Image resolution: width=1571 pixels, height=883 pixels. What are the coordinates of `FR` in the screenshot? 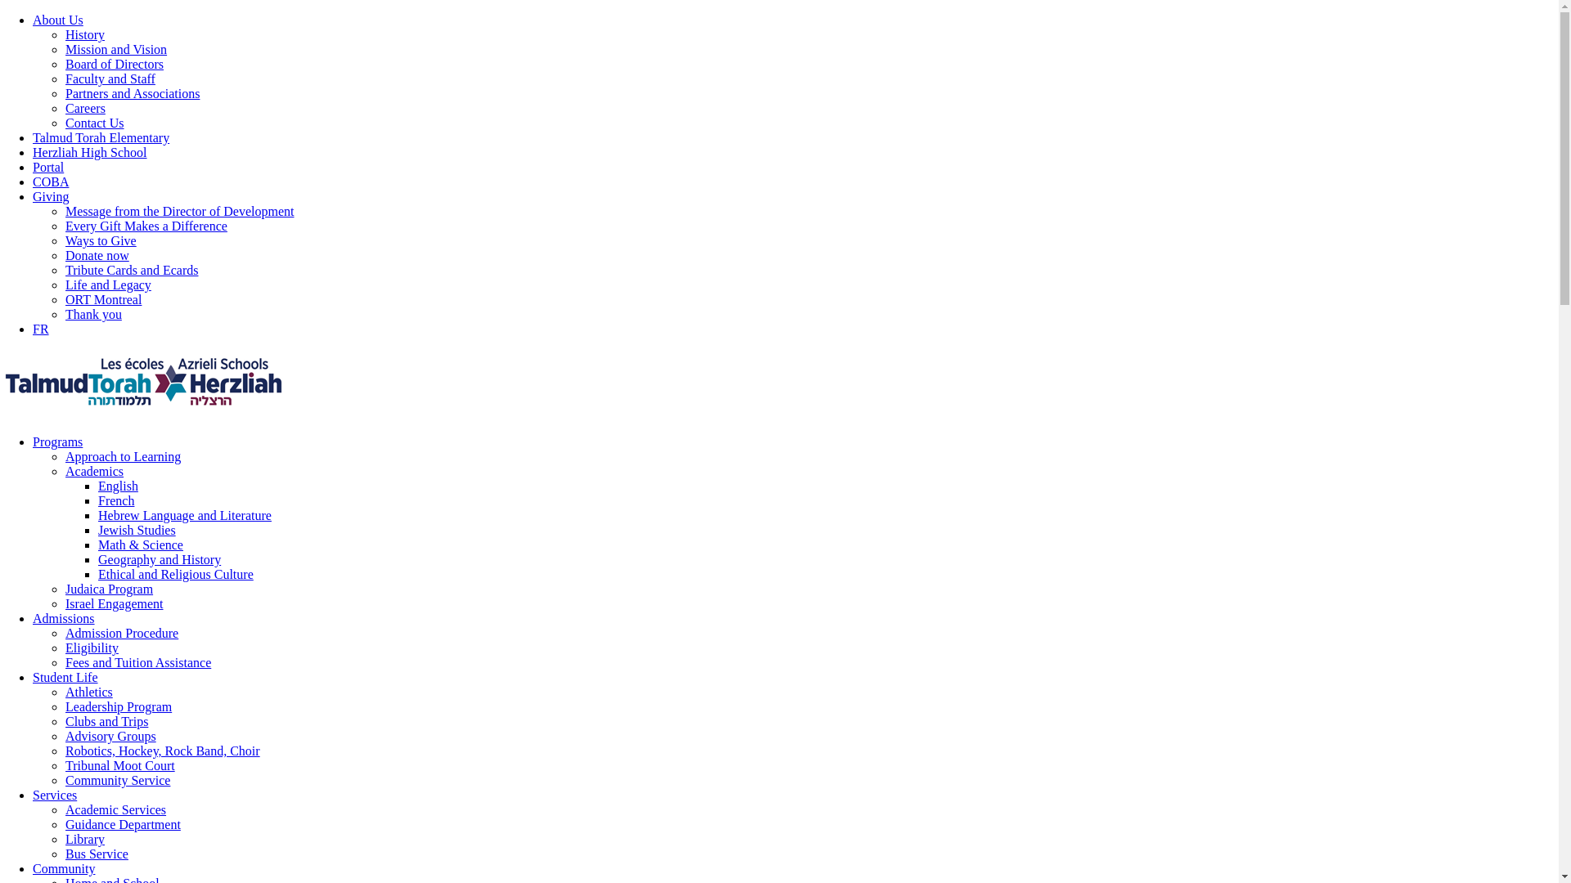 It's located at (41, 329).